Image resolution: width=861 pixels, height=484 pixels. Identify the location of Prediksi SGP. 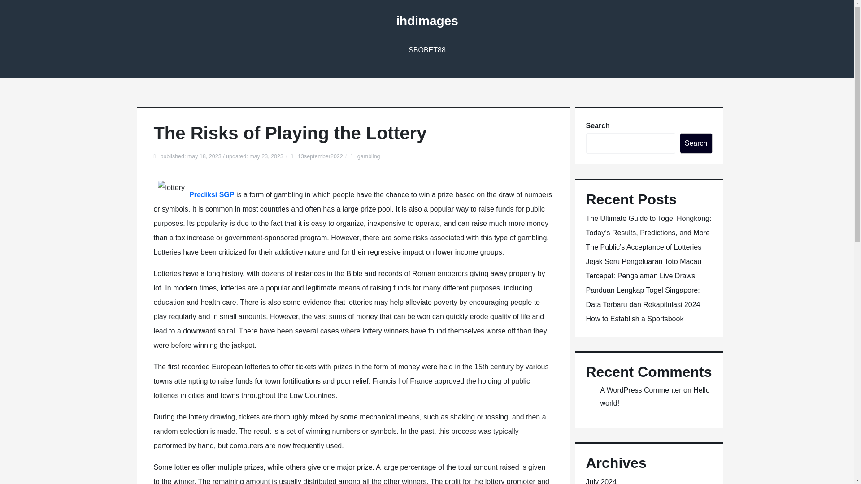
(212, 194).